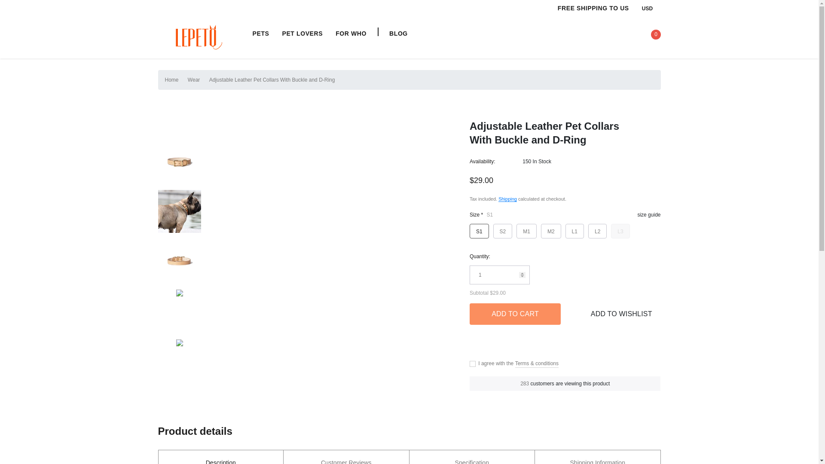 Image resolution: width=825 pixels, height=464 pixels. Describe the element at coordinates (651, 8) in the screenshot. I see `Currency` at that location.